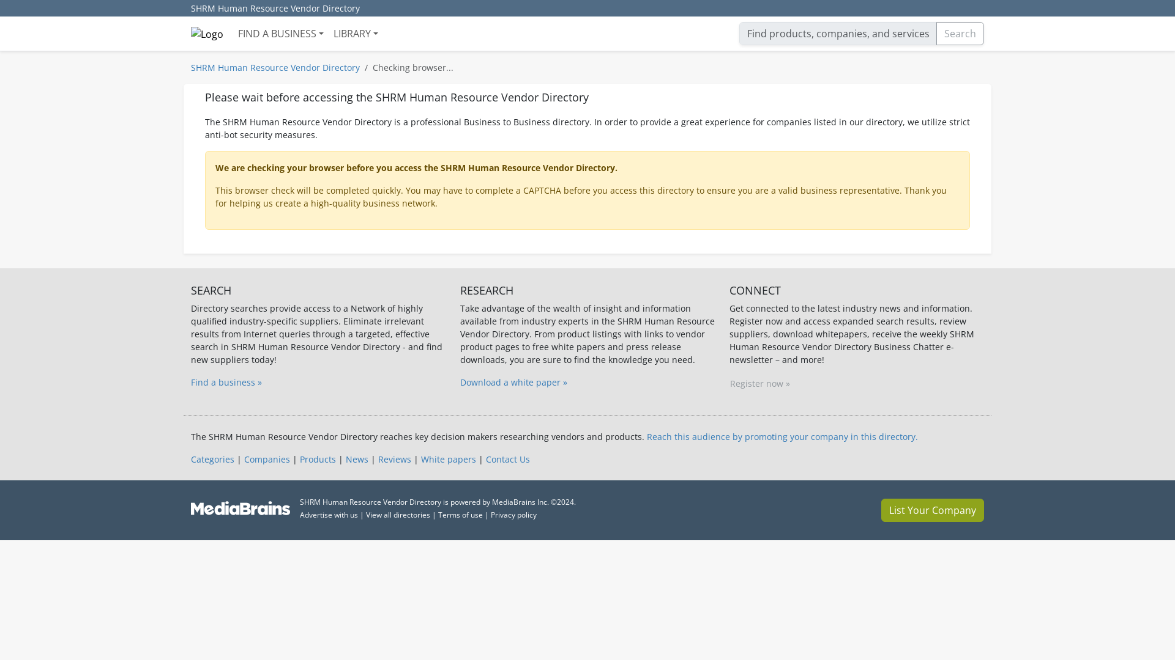  I want to click on Products, so click(318, 459).